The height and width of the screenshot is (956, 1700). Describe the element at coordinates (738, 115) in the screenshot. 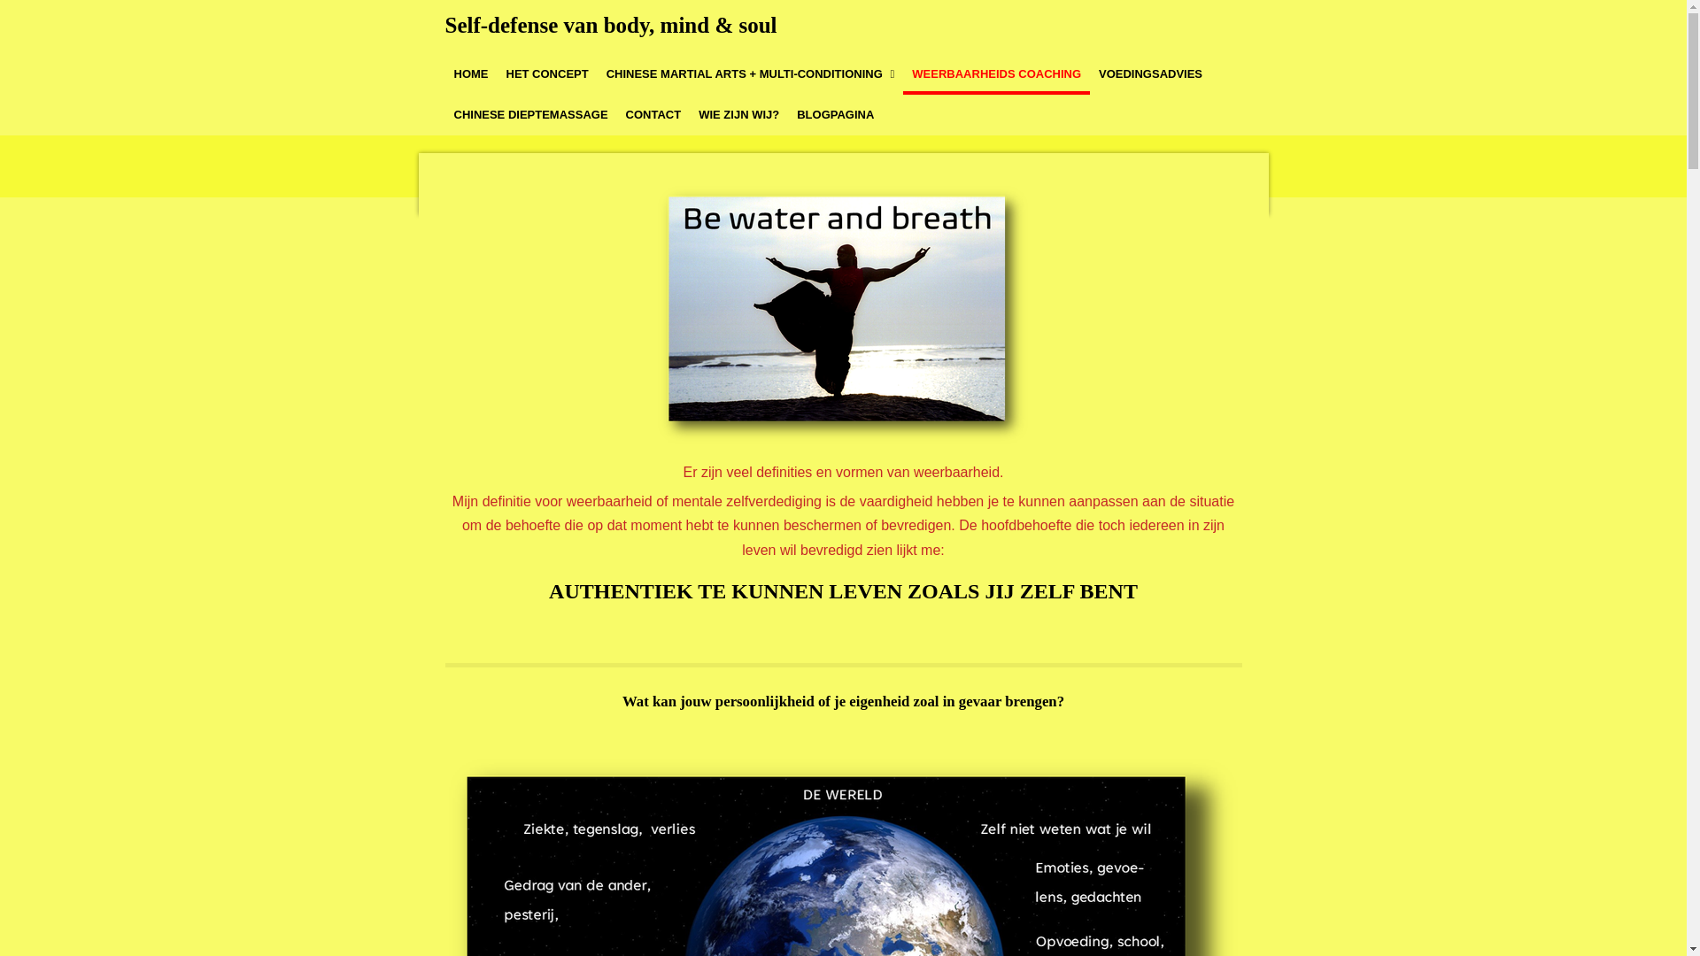

I see `WIE ZIJN WIJ?` at that location.